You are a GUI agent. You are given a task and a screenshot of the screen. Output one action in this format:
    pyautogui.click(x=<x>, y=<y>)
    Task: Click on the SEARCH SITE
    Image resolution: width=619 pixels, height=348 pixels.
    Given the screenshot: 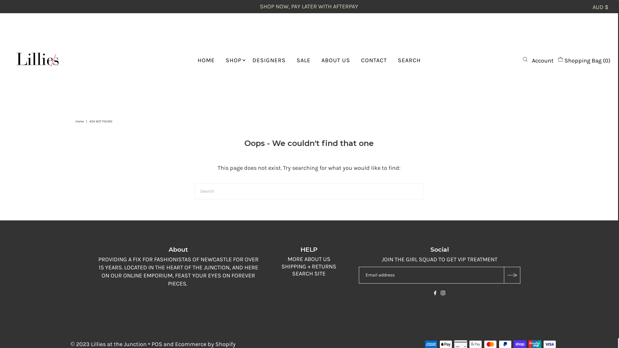 What is the action you would take?
    pyautogui.click(x=309, y=274)
    